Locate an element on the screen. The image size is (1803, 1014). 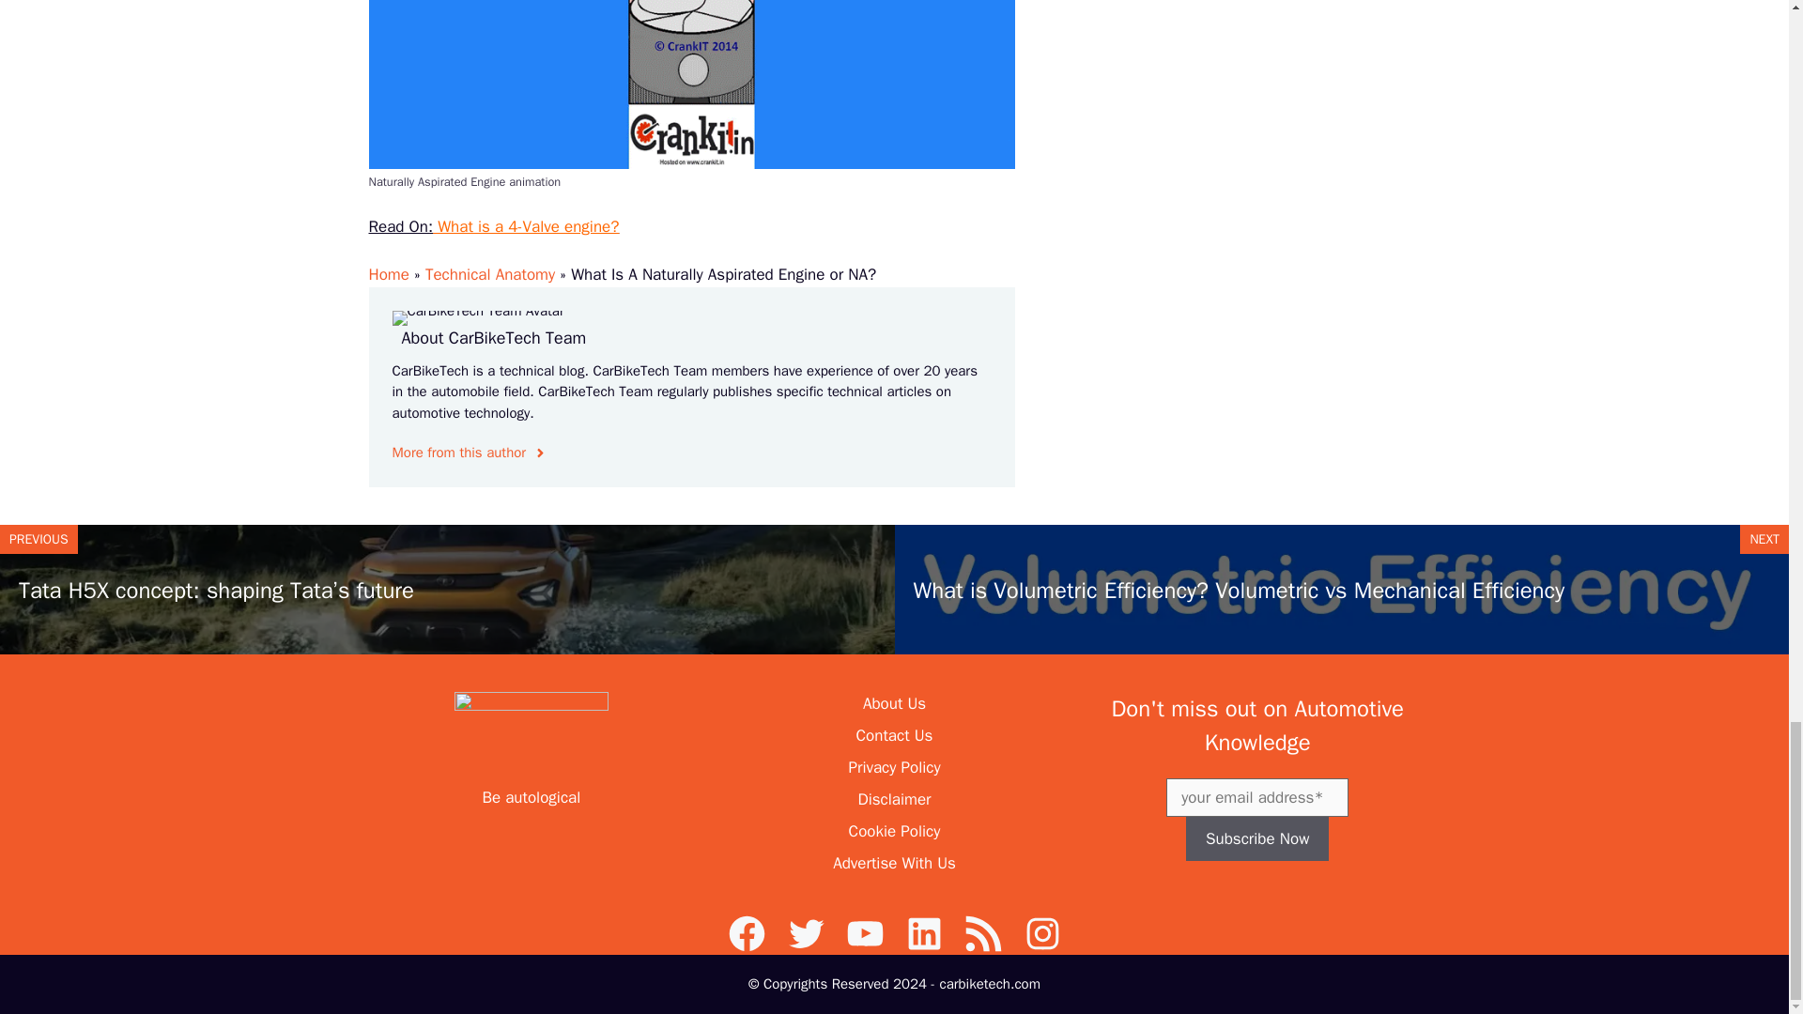
Disclaimer is located at coordinates (894, 799).